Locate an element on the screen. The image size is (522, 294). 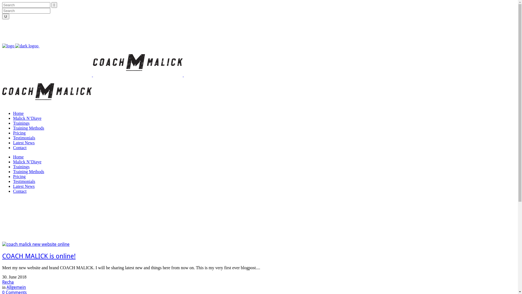
Training Methods is located at coordinates (29, 171).